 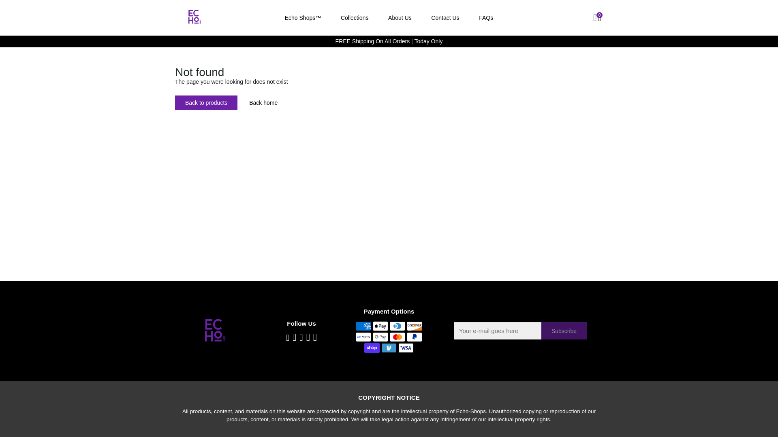 I want to click on Meta Pay, so click(x=363, y=337).